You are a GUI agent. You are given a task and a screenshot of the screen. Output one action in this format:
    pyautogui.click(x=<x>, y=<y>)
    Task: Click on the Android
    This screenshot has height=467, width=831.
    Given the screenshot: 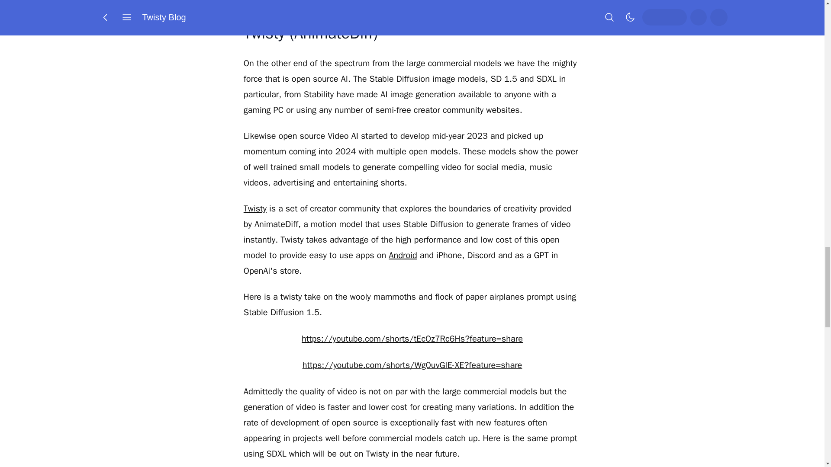 What is the action you would take?
    pyautogui.click(x=403, y=255)
    